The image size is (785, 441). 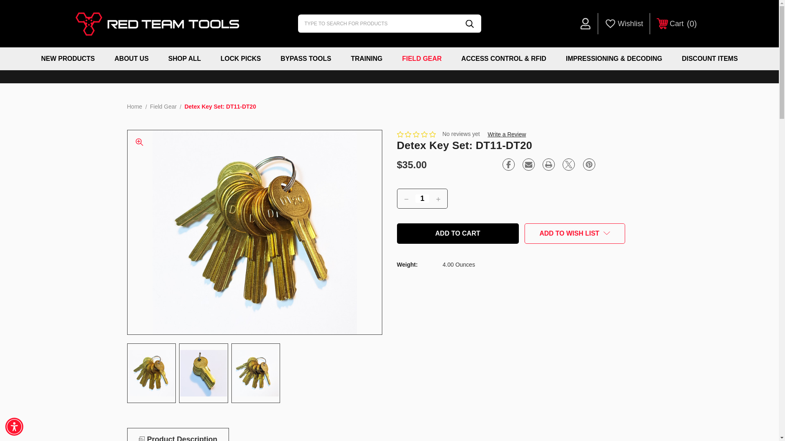 I want to click on X, so click(x=204, y=373).